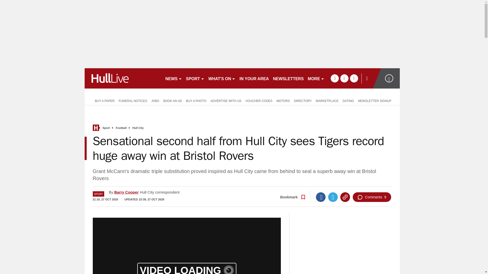 The height and width of the screenshot is (274, 488). What do you see at coordinates (222, 78) in the screenshot?
I see `WHAT'S ON` at bounding box center [222, 78].